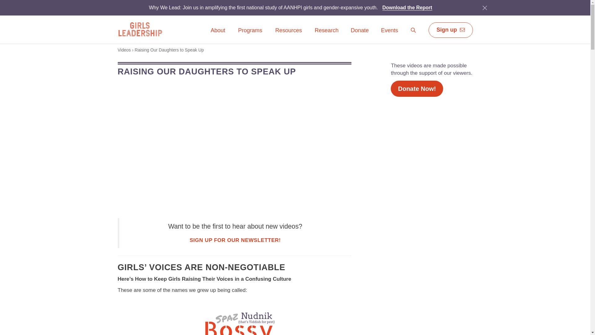  I want to click on Donate, so click(359, 35).